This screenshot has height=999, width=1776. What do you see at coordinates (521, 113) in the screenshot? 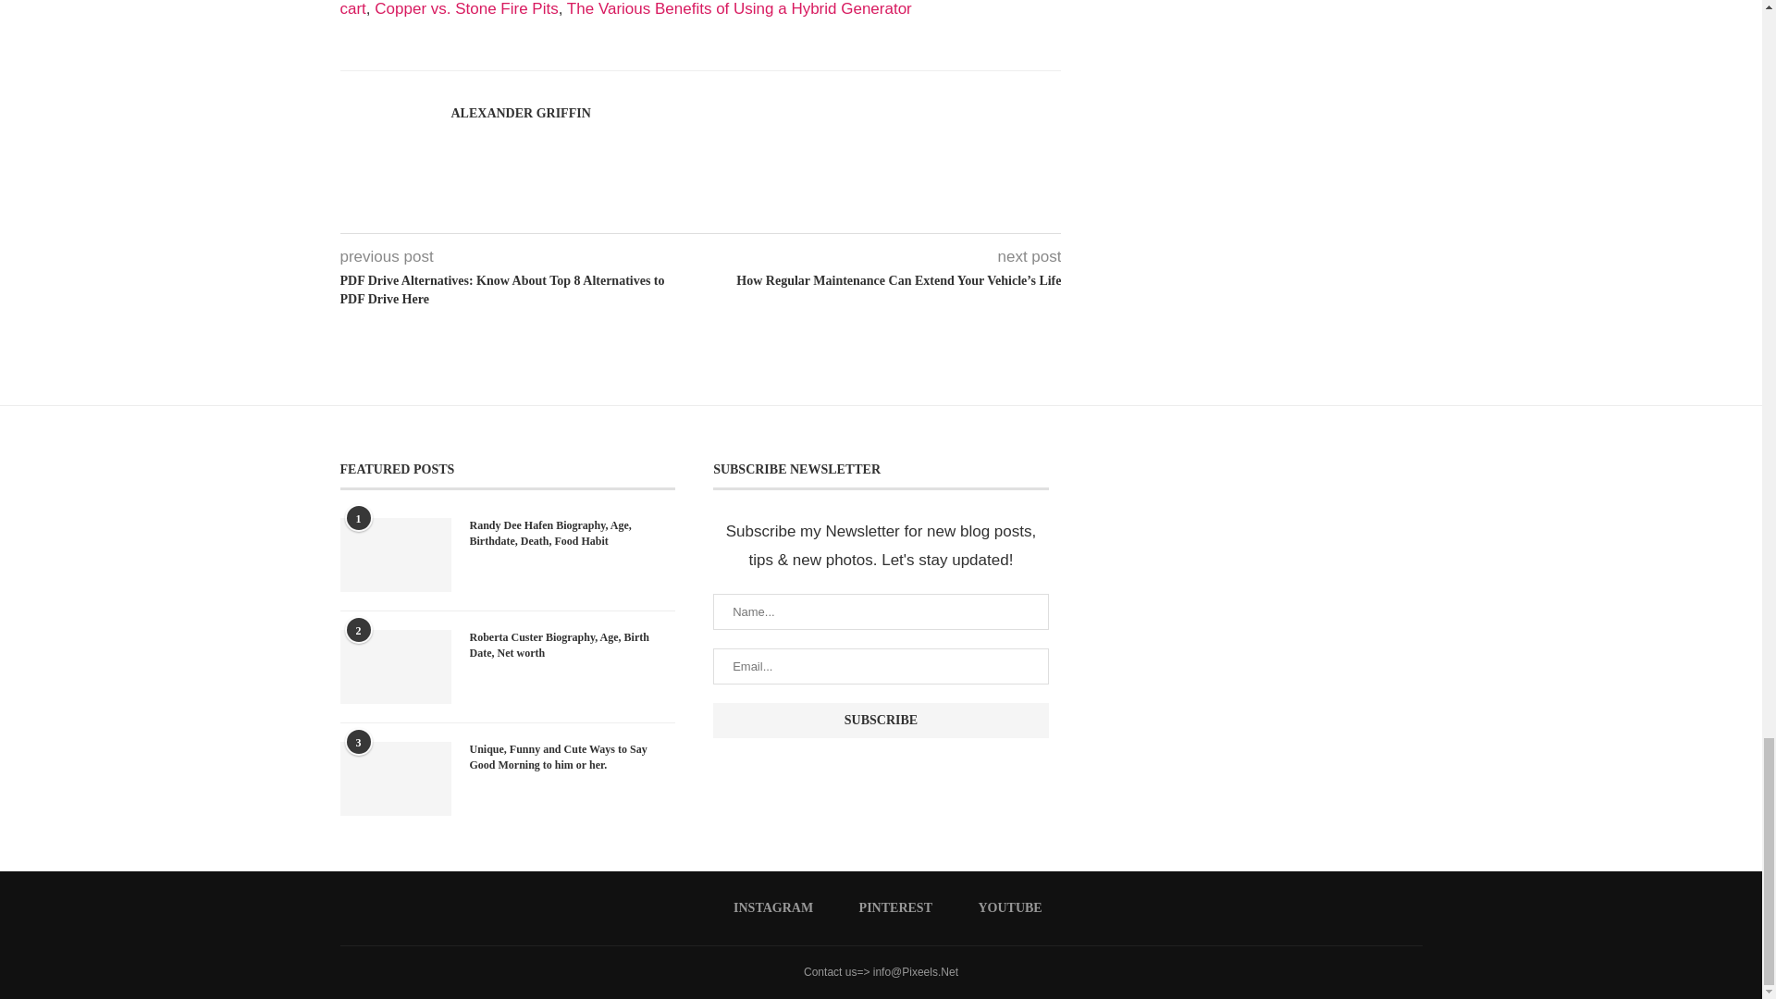
I see `ALEXANDER GRIFFIN` at bounding box center [521, 113].